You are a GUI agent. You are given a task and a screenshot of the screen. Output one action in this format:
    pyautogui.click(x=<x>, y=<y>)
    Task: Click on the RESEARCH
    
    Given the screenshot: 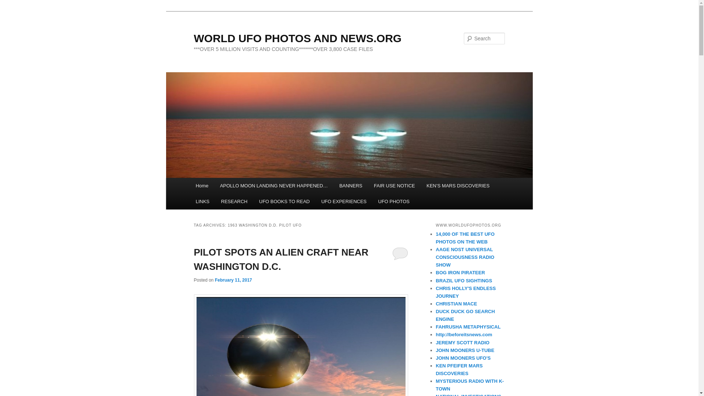 What is the action you would take?
    pyautogui.click(x=234, y=202)
    